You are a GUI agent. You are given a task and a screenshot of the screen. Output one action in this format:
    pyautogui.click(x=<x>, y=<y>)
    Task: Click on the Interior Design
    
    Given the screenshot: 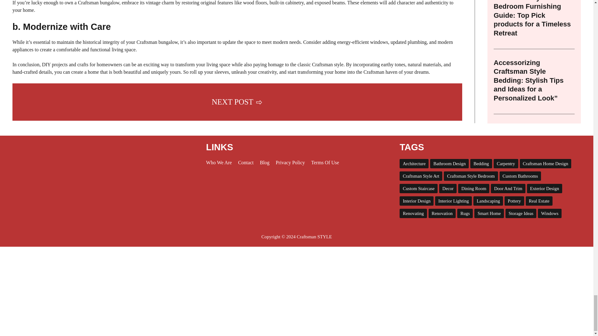 What is the action you would take?
    pyautogui.click(x=416, y=201)
    